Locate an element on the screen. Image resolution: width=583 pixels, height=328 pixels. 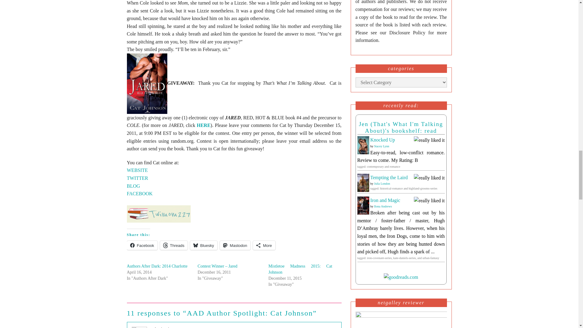
Authors After Dark: 2014 Charlotte is located at coordinates (157, 266).